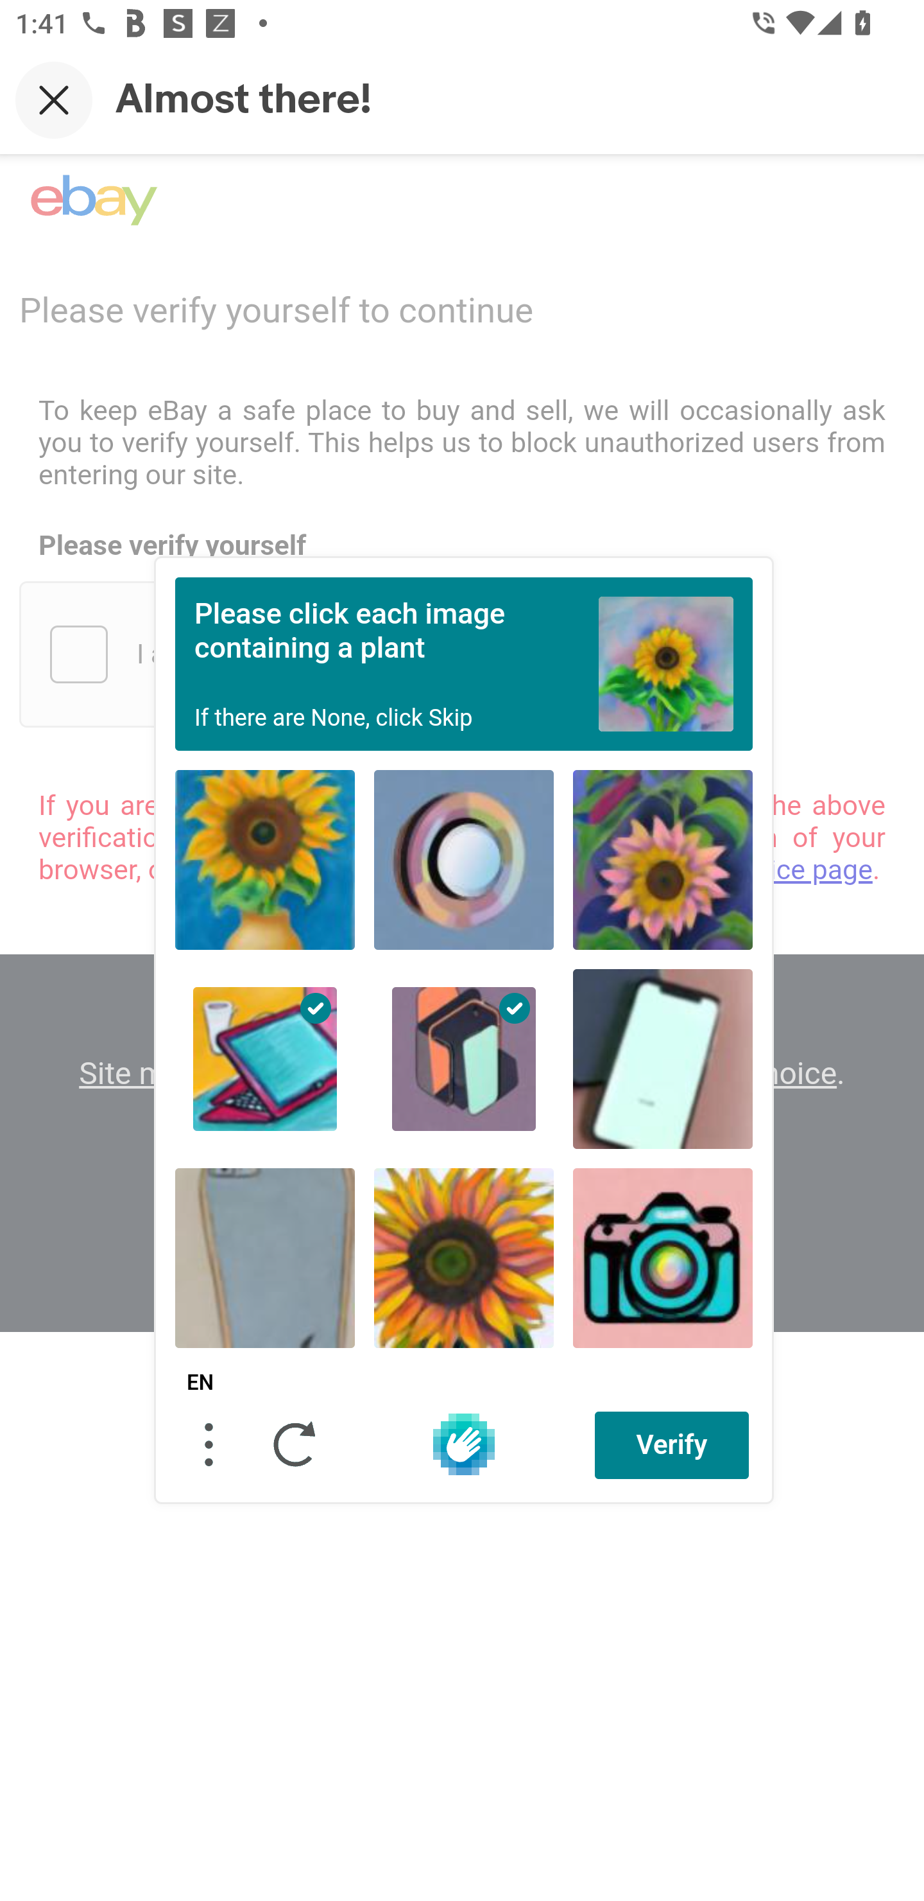 This screenshot has width=924, height=1901. Describe the element at coordinates (266, 859) in the screenshot. I see `Challenge Image 1` at that location.